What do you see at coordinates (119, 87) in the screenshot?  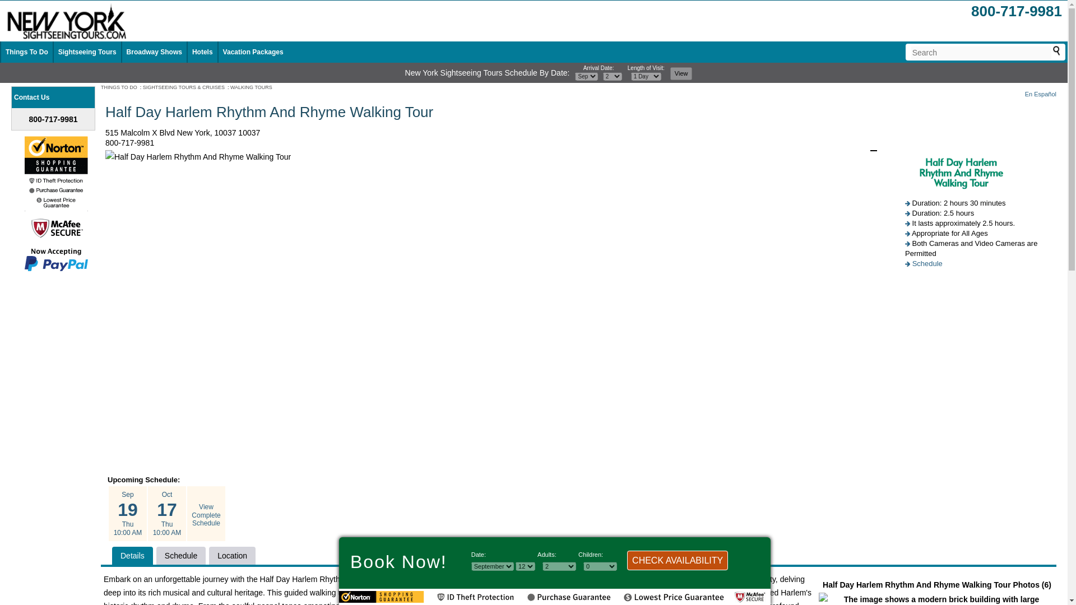 I see `THINGS TO DO` at bounding box center [119, 87].